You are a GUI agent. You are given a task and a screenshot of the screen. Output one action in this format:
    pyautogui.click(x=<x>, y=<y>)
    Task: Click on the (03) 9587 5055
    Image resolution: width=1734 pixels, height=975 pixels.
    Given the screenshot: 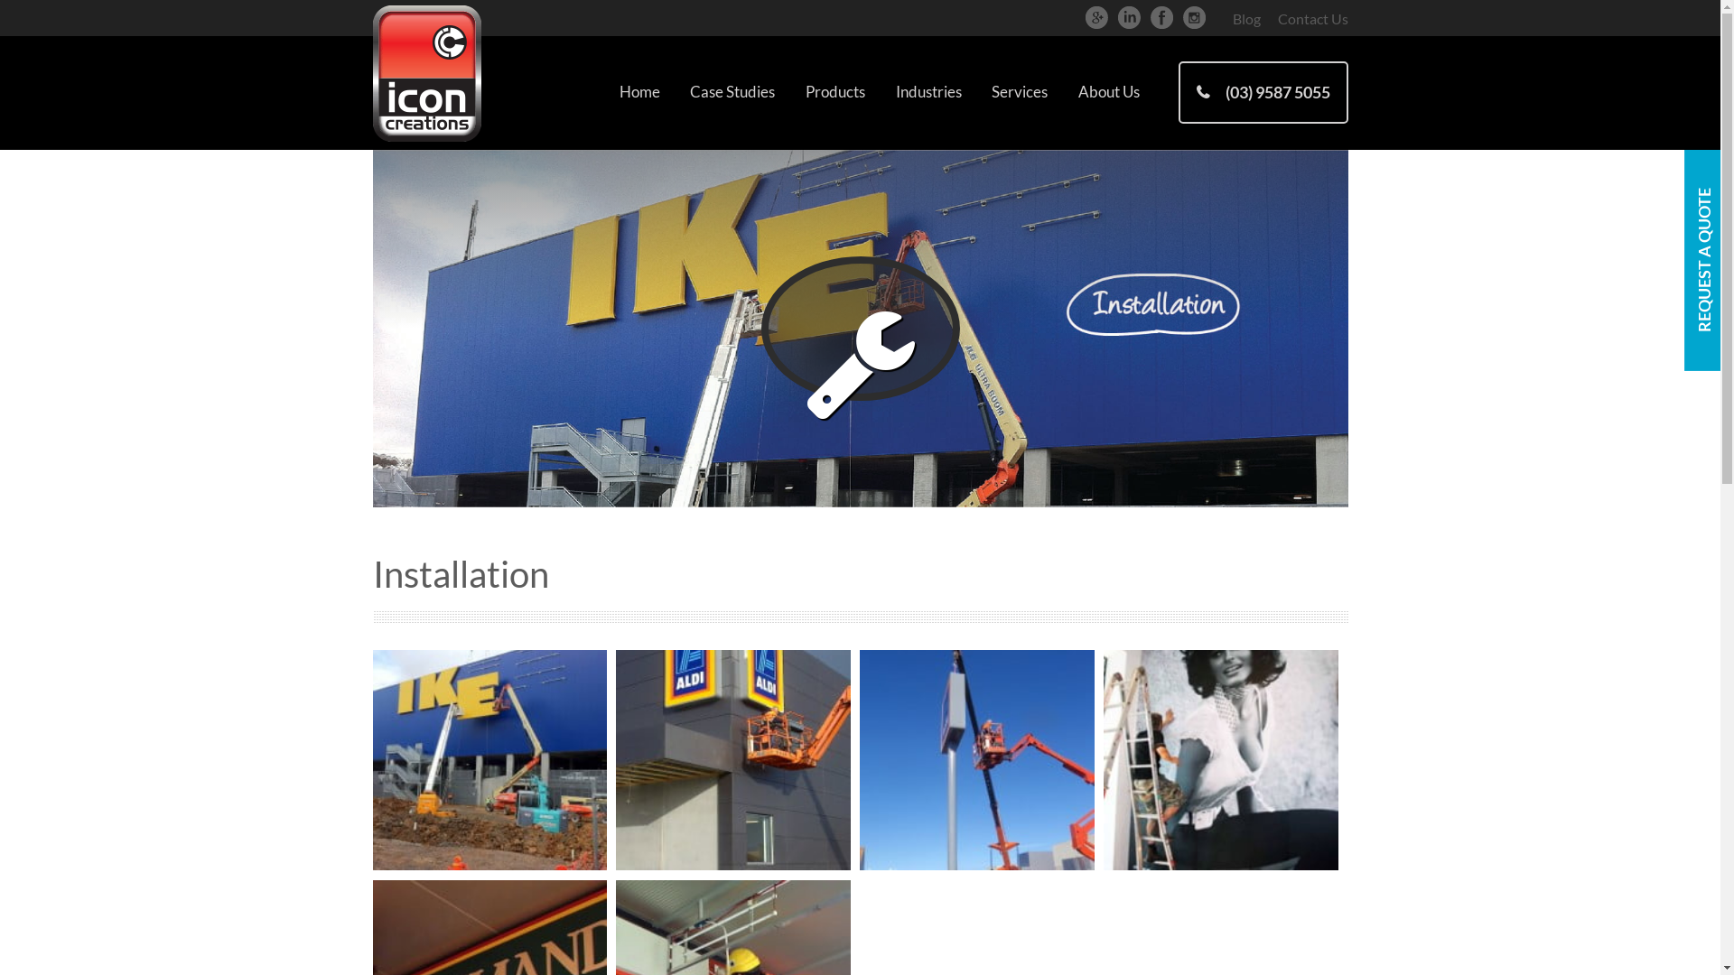 What is the action you would take?
    pyautogui.click(x=1263, y=92)
    